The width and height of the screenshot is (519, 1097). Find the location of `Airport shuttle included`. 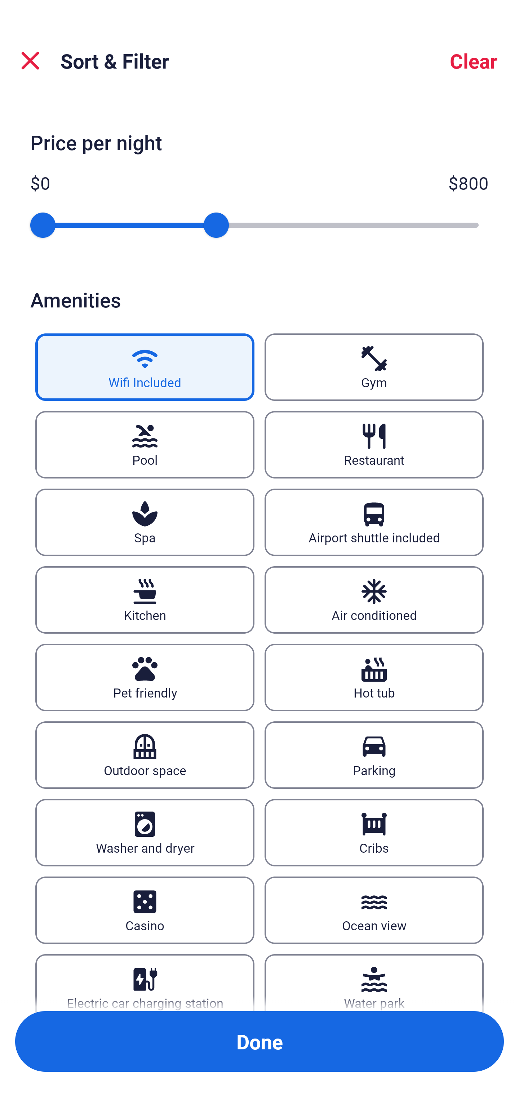

Airport shuttle included is located at coordinates (374, 522).